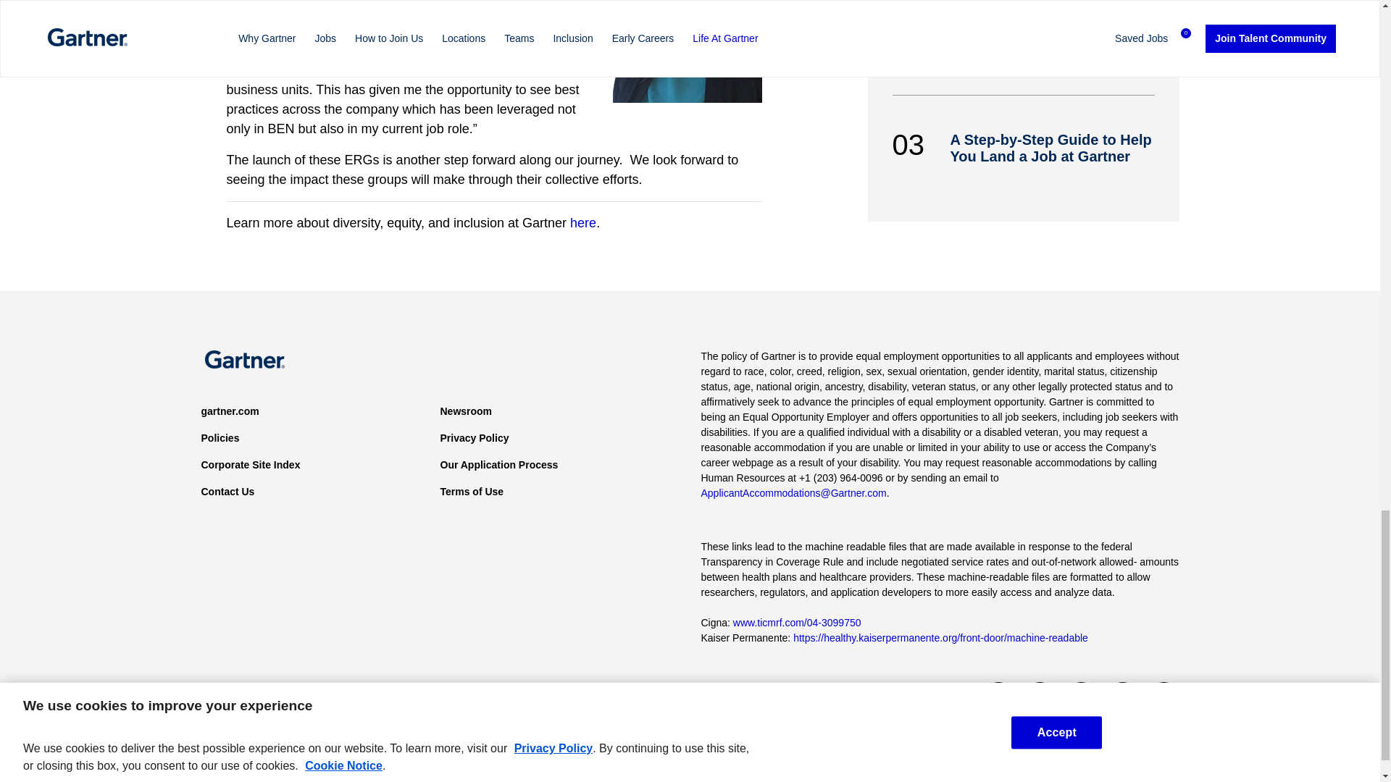 This screenshot has width=1391, height=782. What do you see at coordinates (1163, 697) in the screenshot?
I see `Instagram` at bounding box center [1163, 697].